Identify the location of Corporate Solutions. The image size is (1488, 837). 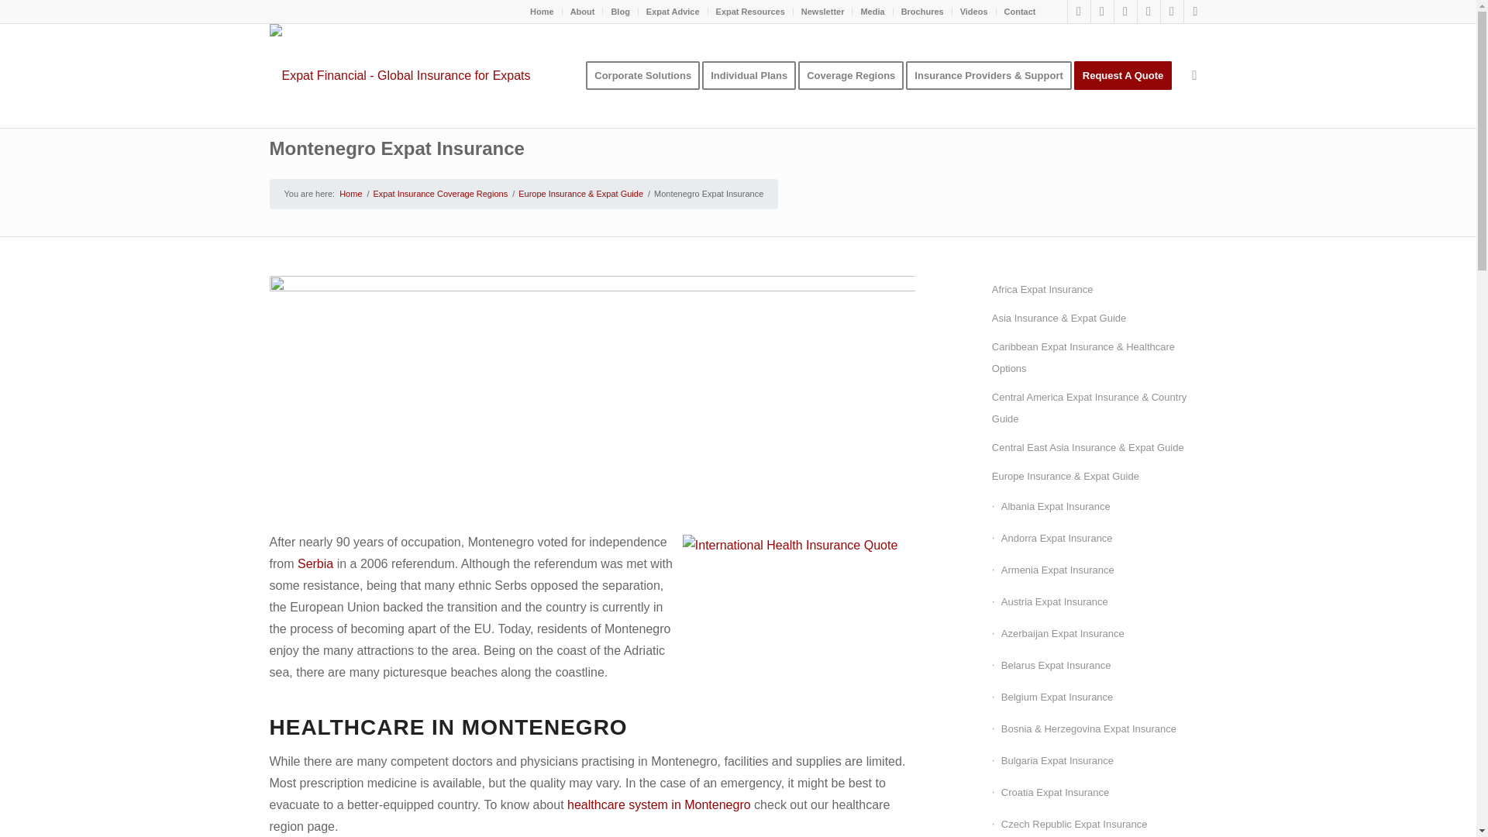
(642, 76).